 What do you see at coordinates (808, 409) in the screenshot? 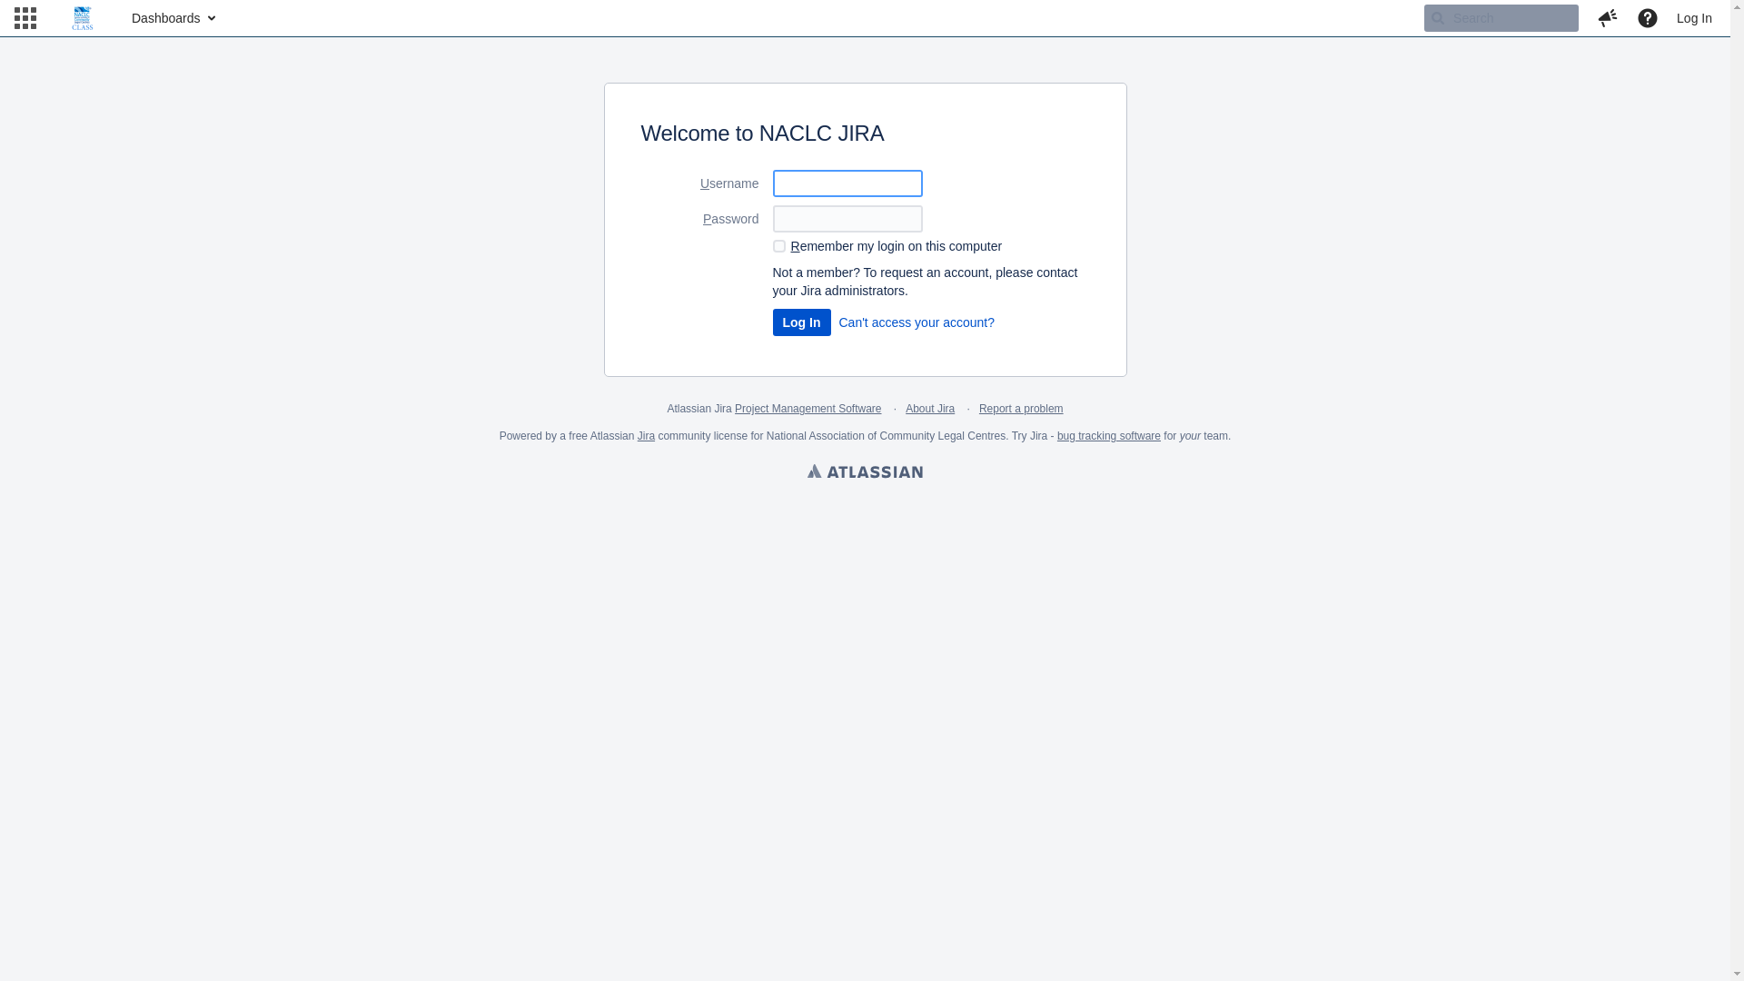
I see `Project Management Software` at bounding box center [808, 409].